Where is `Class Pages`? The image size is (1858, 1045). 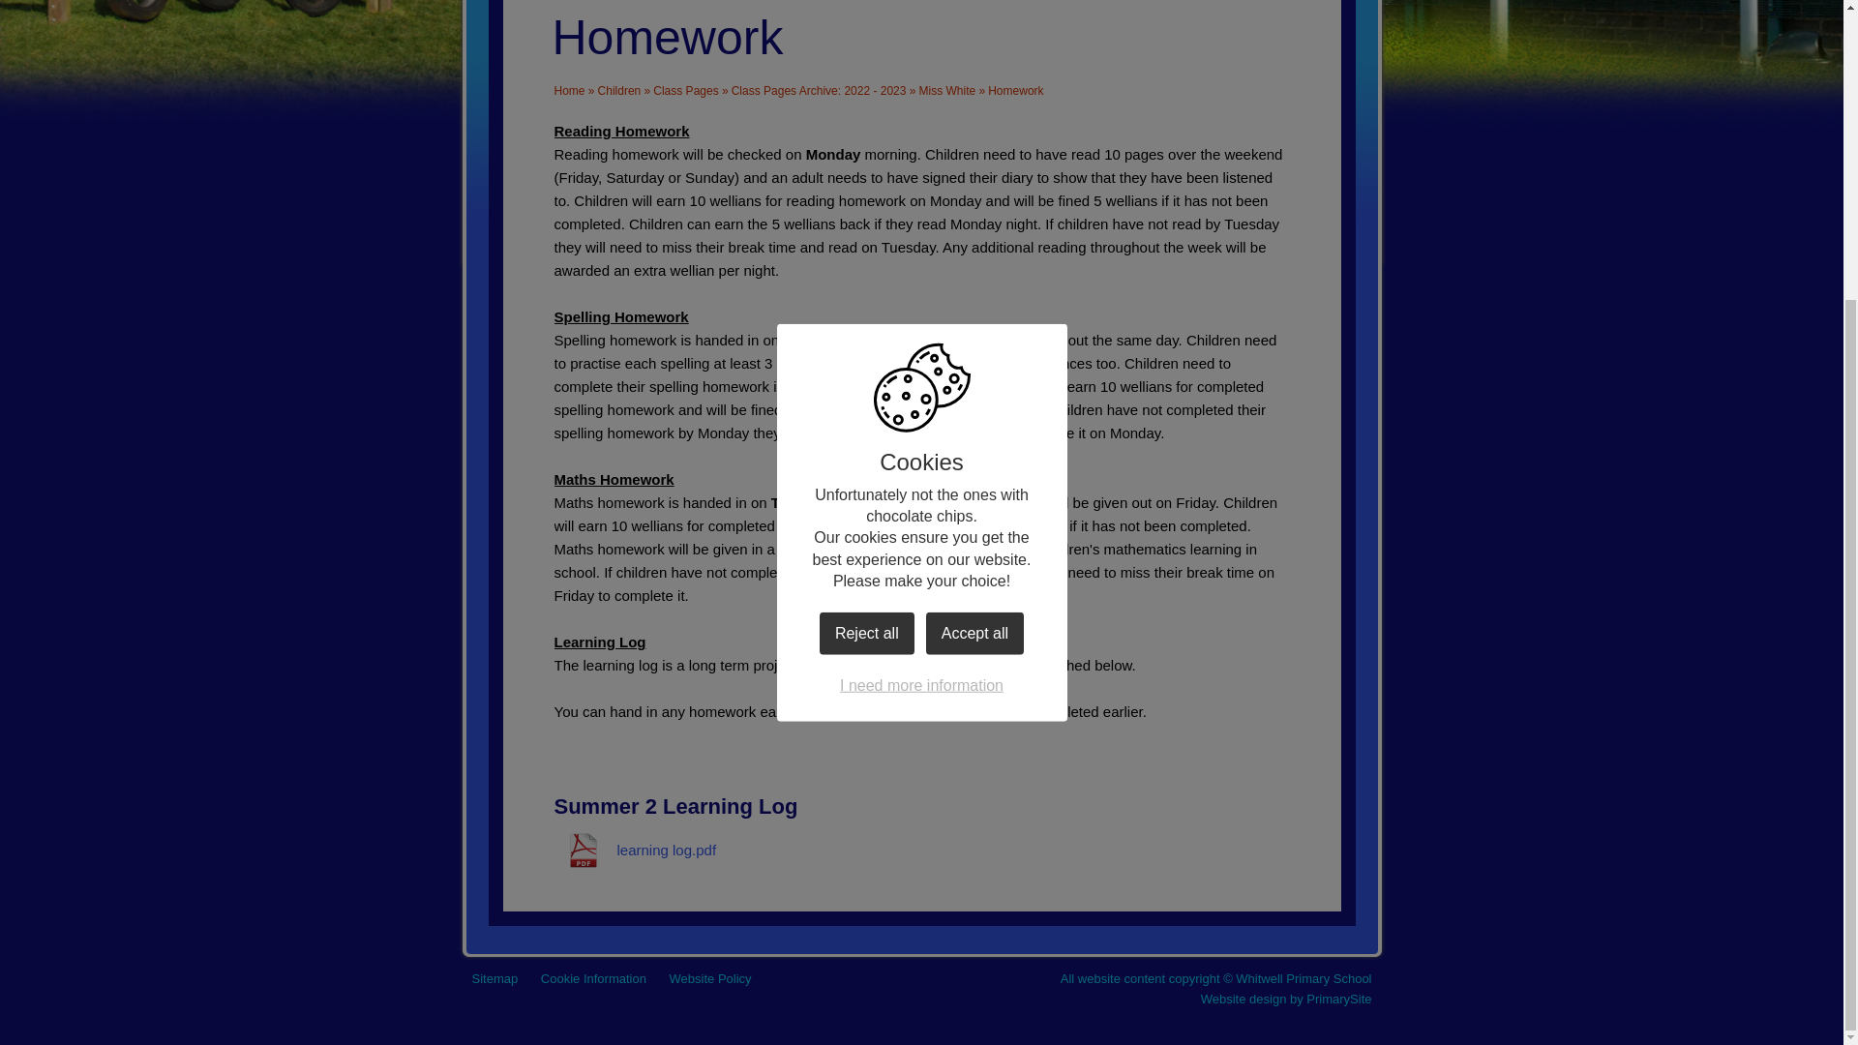
Class Pages is located at coordinates (685, 91).